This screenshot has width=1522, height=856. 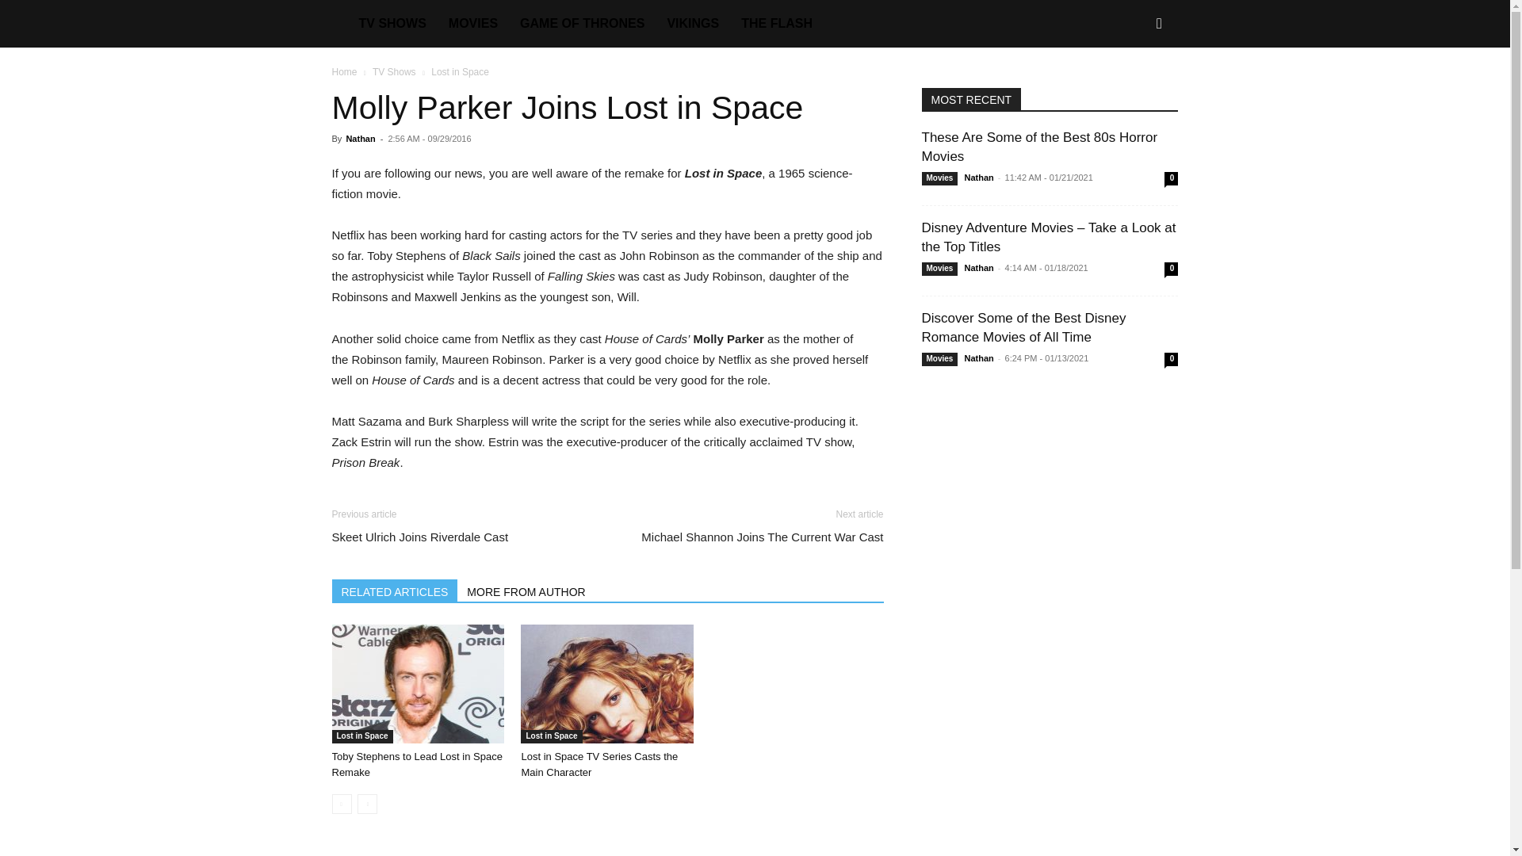 What do you see at coordinates (978, 178) in the screenshot?
I see `Nathan` at bounding box center [978, 178].